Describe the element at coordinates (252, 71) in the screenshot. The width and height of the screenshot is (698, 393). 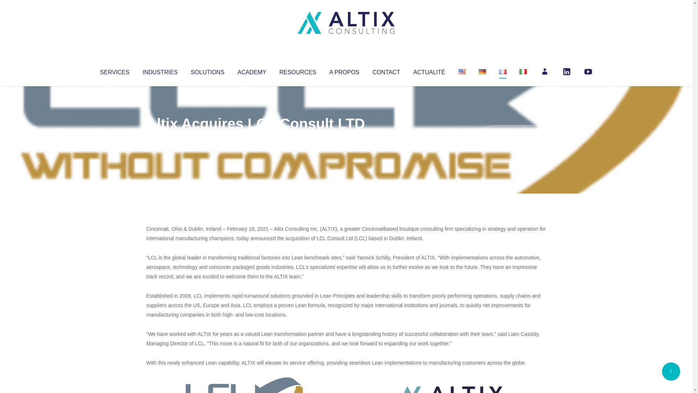
I see `ACADEMY` at that location.